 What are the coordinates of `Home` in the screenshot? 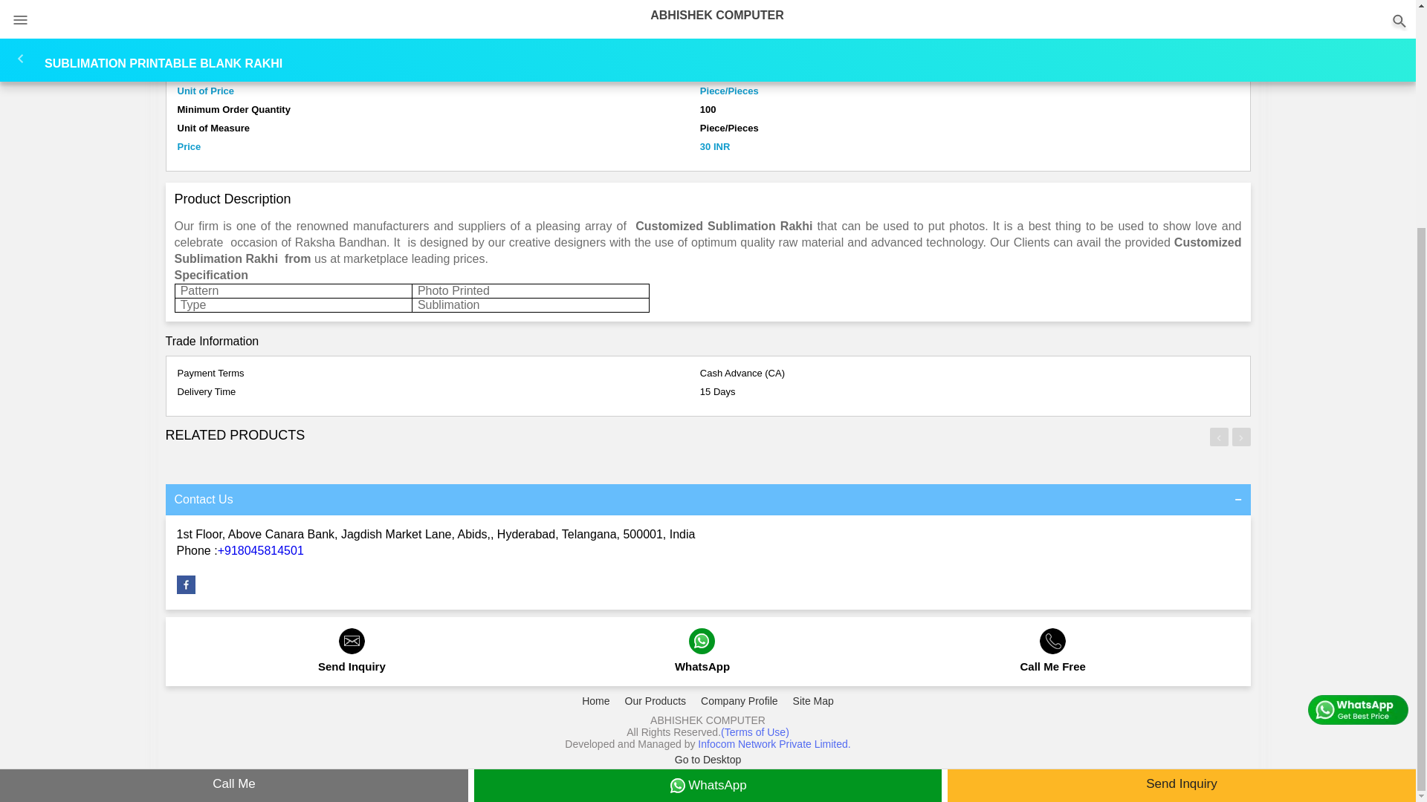 It's located at (595, 701).